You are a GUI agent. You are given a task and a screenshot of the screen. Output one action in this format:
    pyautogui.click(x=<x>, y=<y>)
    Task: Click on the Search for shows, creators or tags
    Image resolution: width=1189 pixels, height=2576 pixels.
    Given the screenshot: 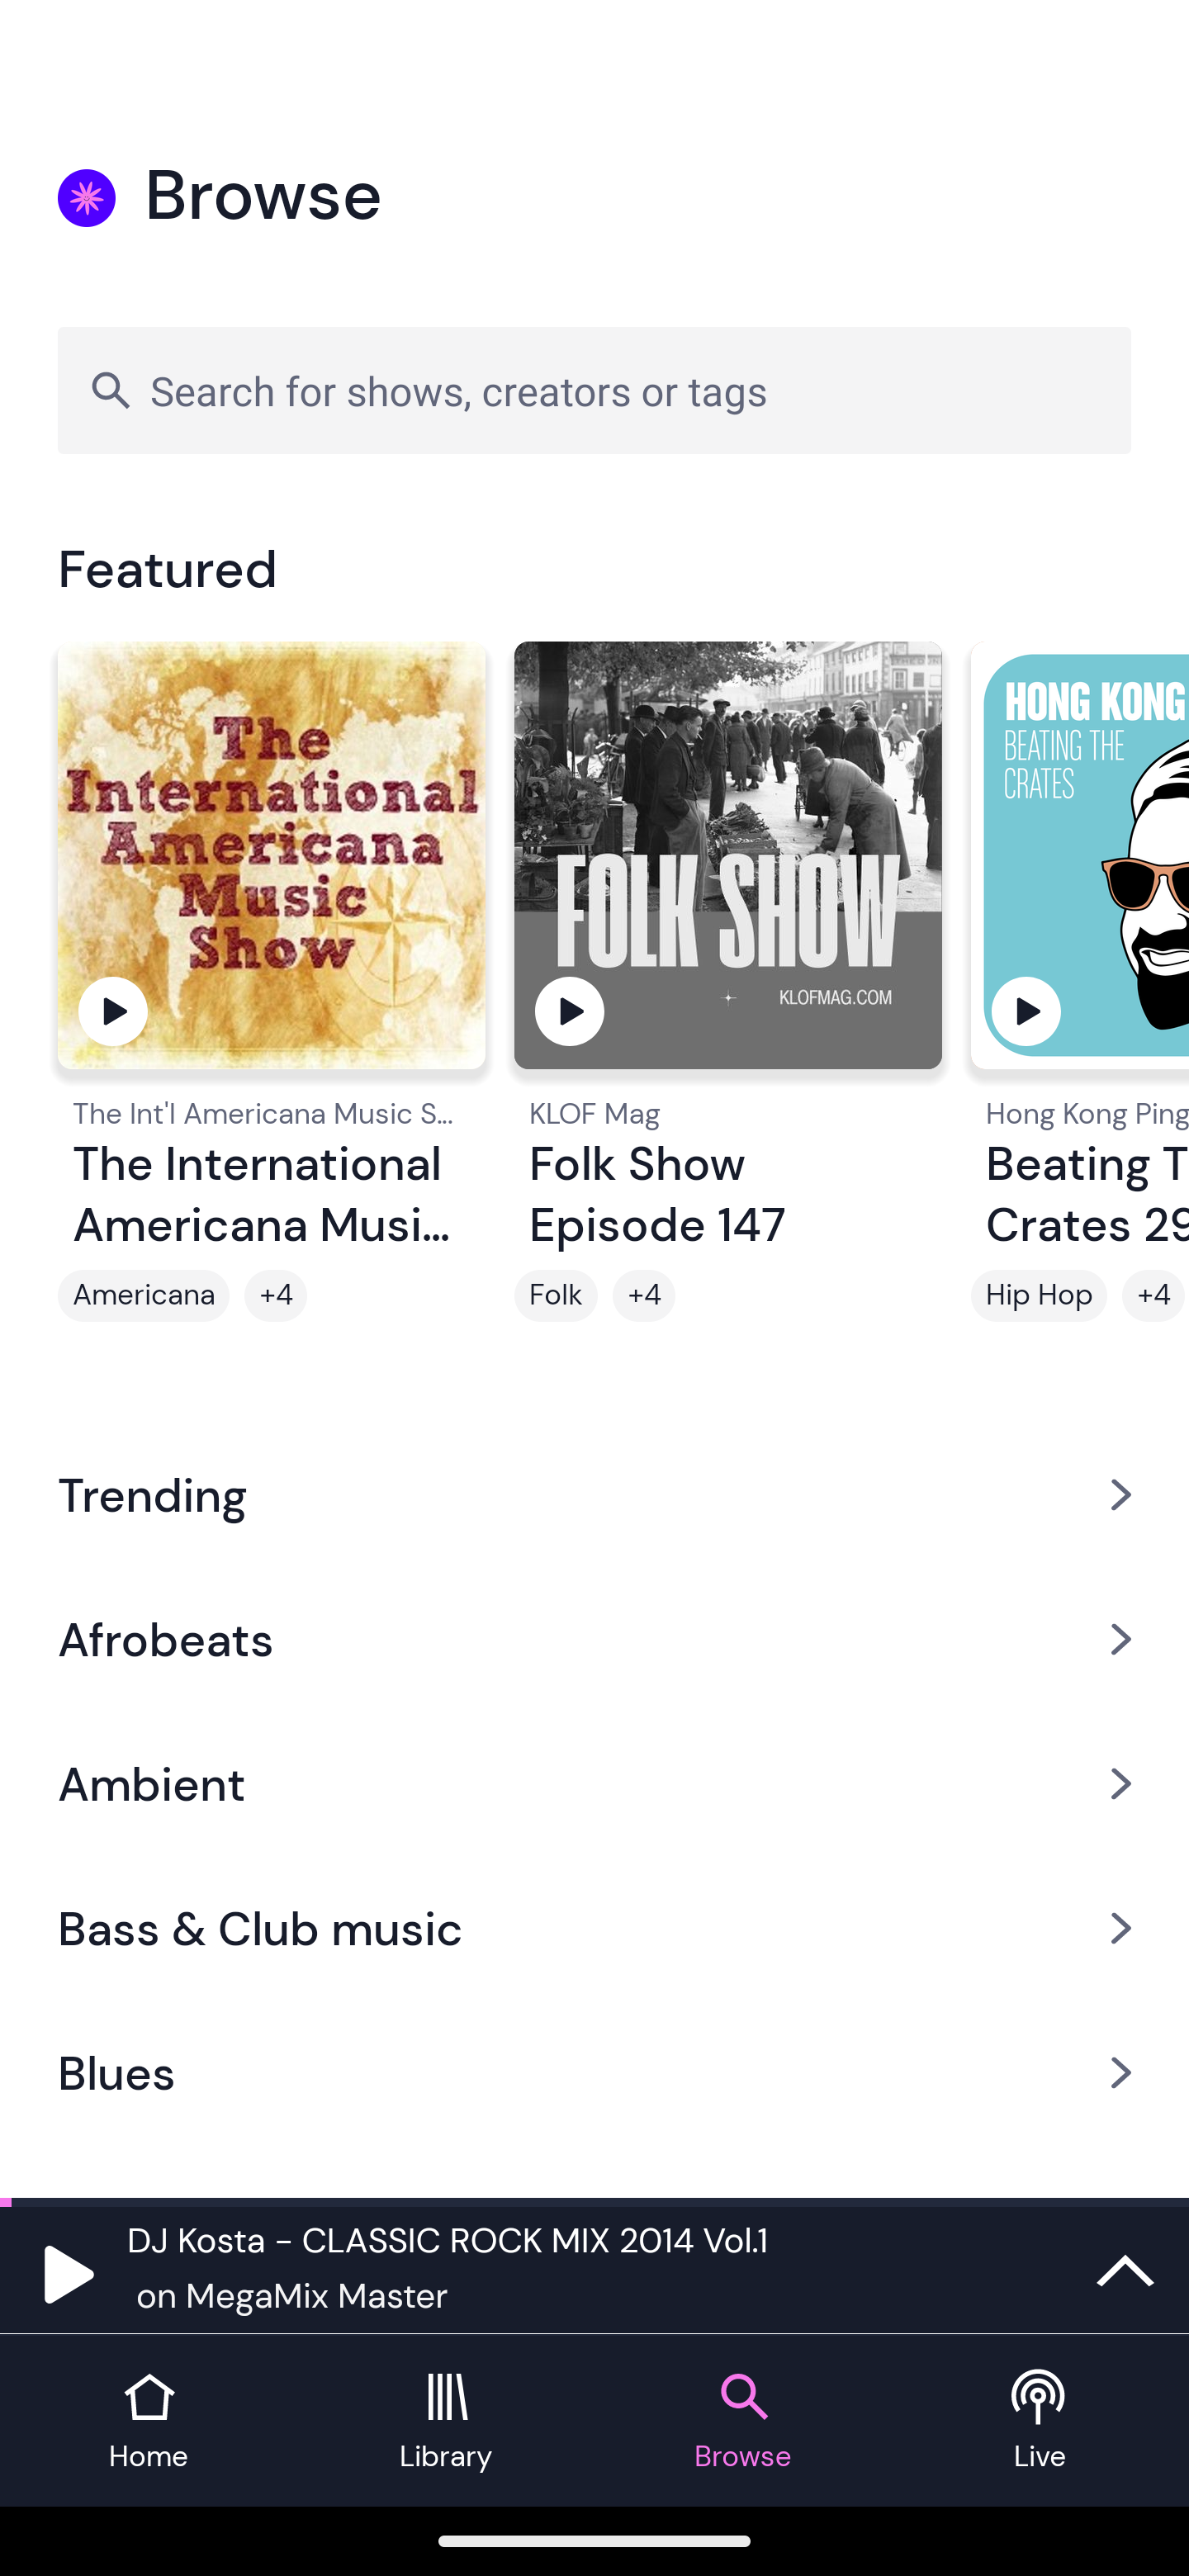 What is the action you would take?
    pyautogui.click(x=594, y=390)
    